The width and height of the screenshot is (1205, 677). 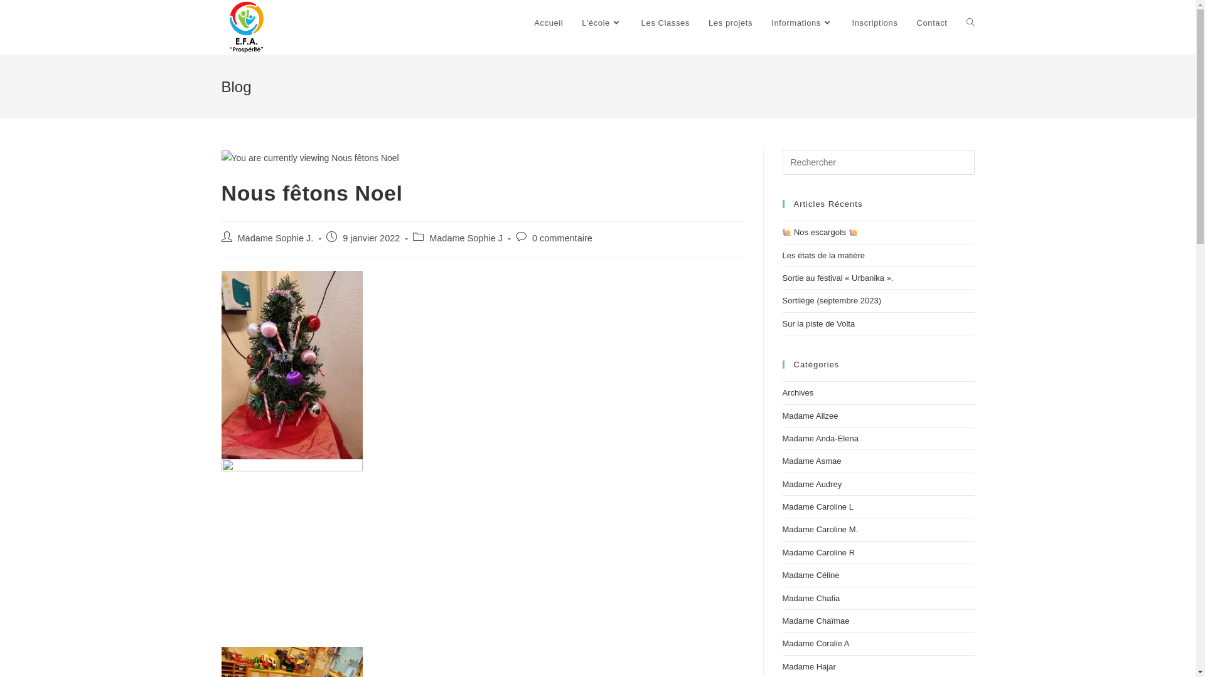 What do you see at coordinates (820, 439) in the screenshot?
I see `Madame Anda-Elena` at bounding box center [820, 439].